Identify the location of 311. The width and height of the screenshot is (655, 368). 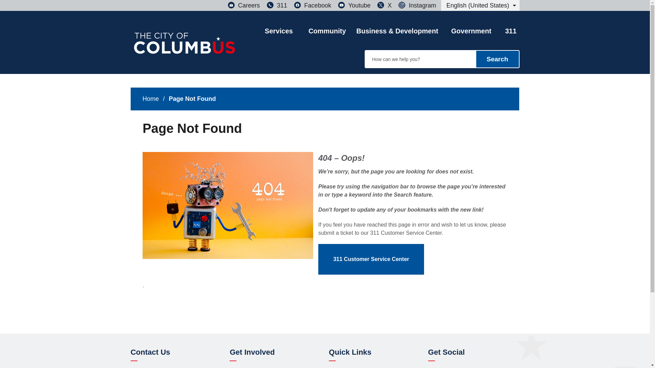
(277, 5).